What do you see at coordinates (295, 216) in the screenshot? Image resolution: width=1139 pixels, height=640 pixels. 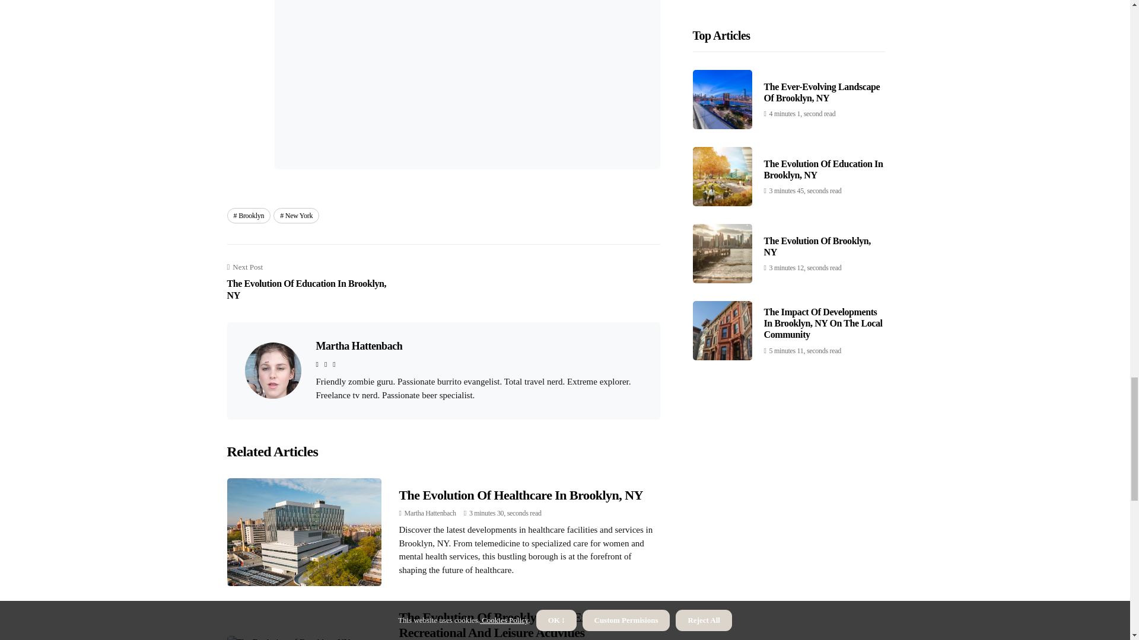 I see `New York` at bounding box center [295, 216].